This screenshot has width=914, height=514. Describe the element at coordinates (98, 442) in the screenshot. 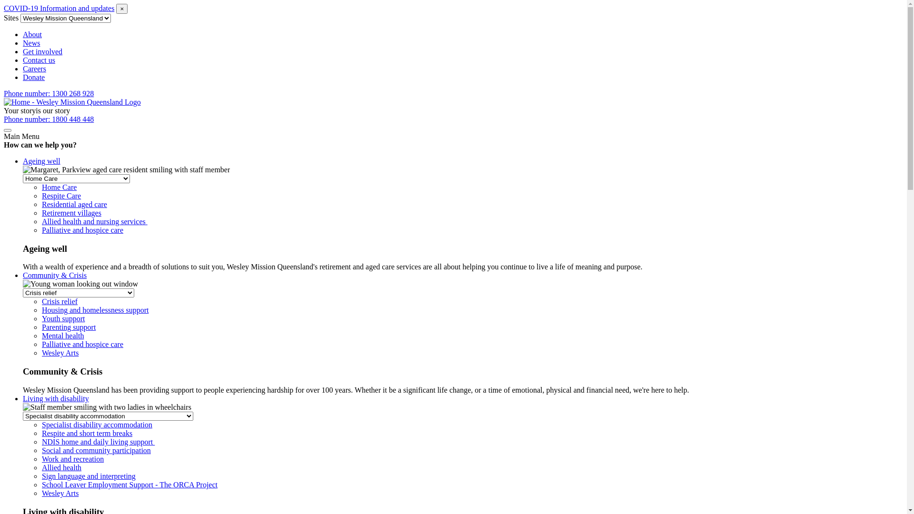

I see `NDIS home and daily living support ` at that location.